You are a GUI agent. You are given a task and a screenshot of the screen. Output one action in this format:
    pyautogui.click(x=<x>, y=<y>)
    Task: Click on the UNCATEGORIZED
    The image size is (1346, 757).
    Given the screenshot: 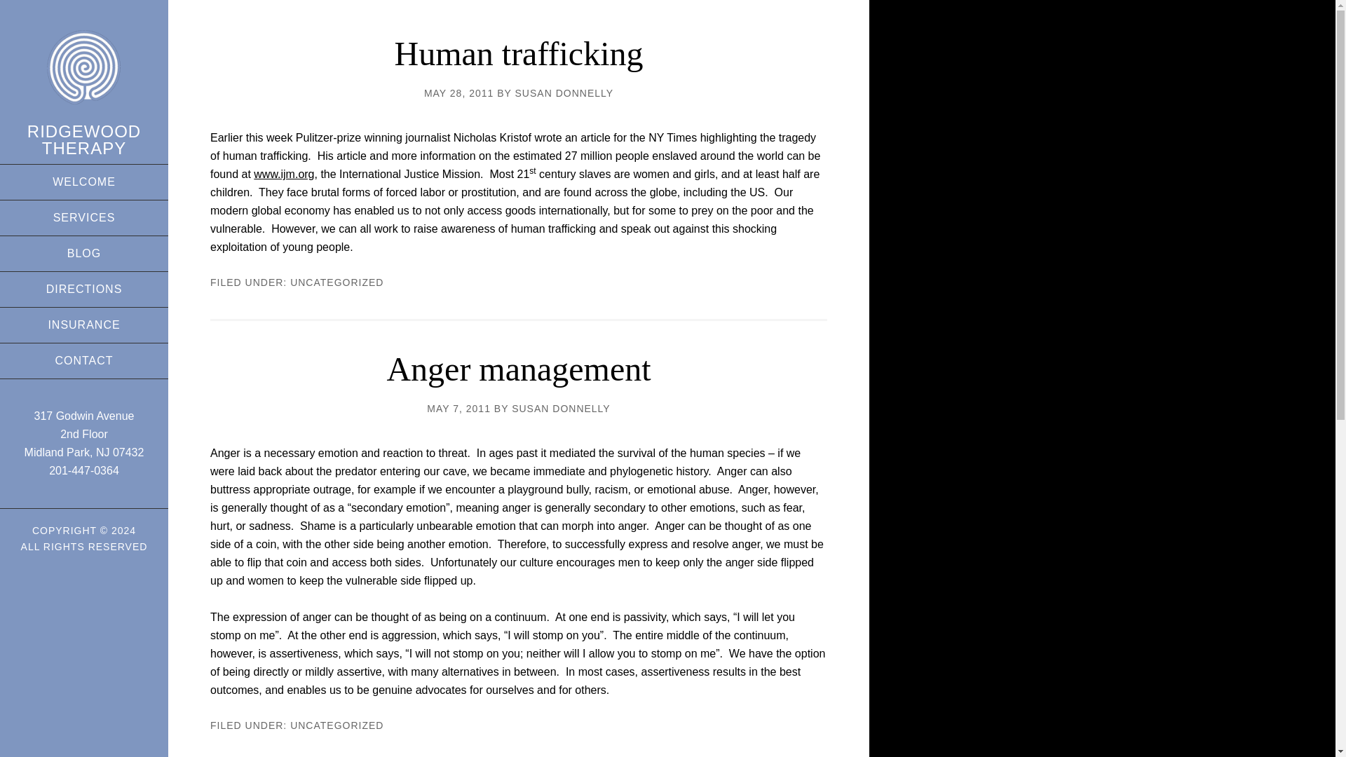 What is the action you would take?
    pyautogui.click(x=336, y=725)
    